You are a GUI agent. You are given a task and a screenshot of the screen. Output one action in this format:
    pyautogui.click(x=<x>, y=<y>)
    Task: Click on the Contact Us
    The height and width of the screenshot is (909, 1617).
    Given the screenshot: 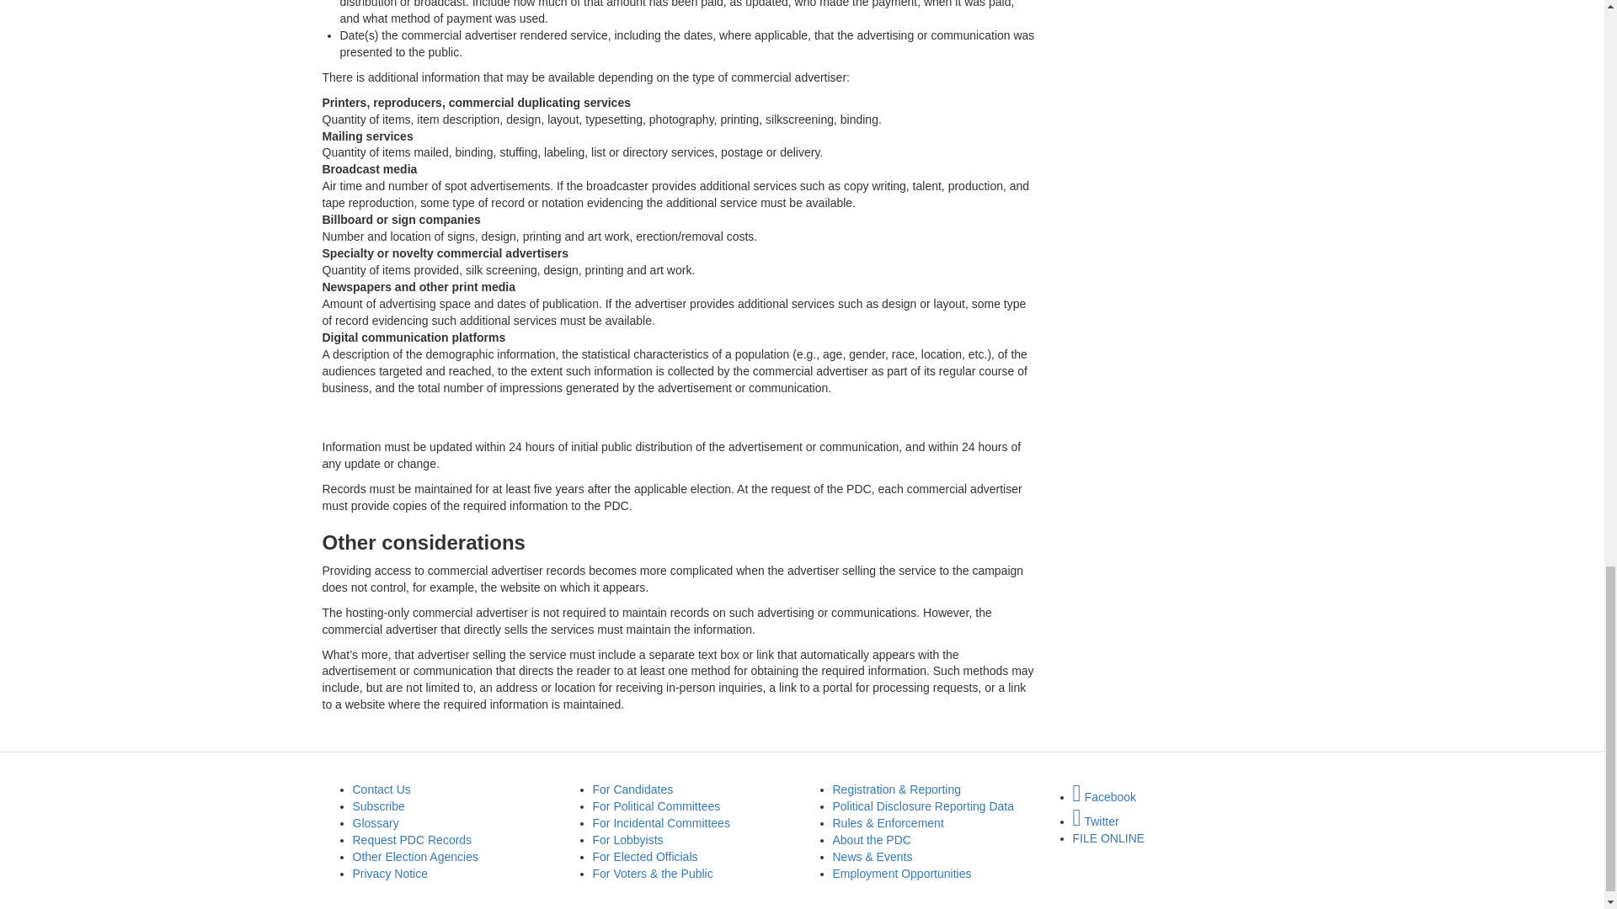 What is the action you would take?
    pyautogui.click(x=381, y=789)
    